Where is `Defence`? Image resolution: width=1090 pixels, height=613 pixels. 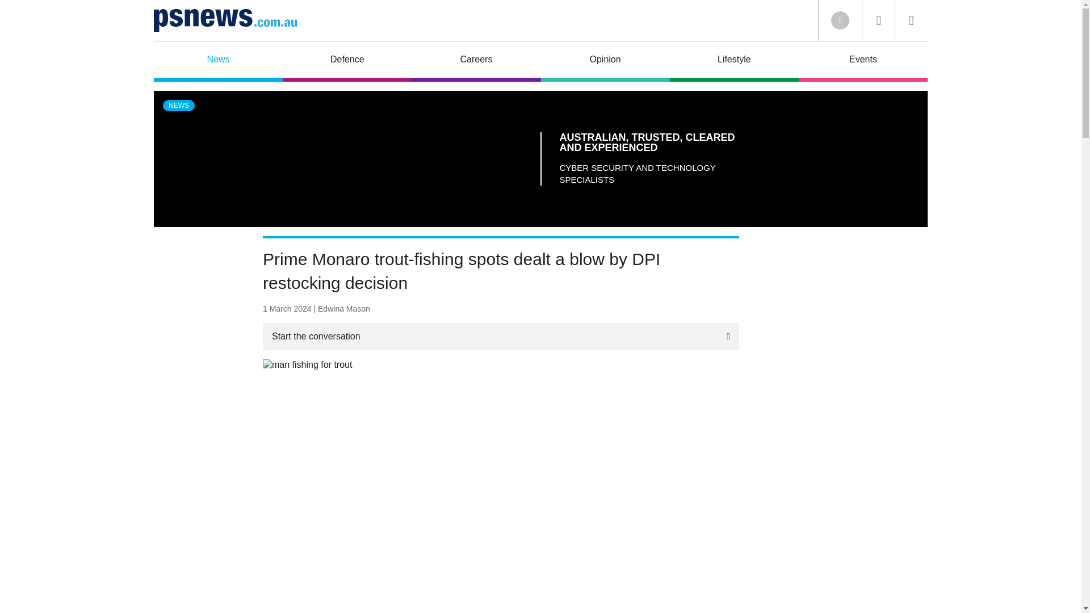
Defence is located at coordinates (347, 61).